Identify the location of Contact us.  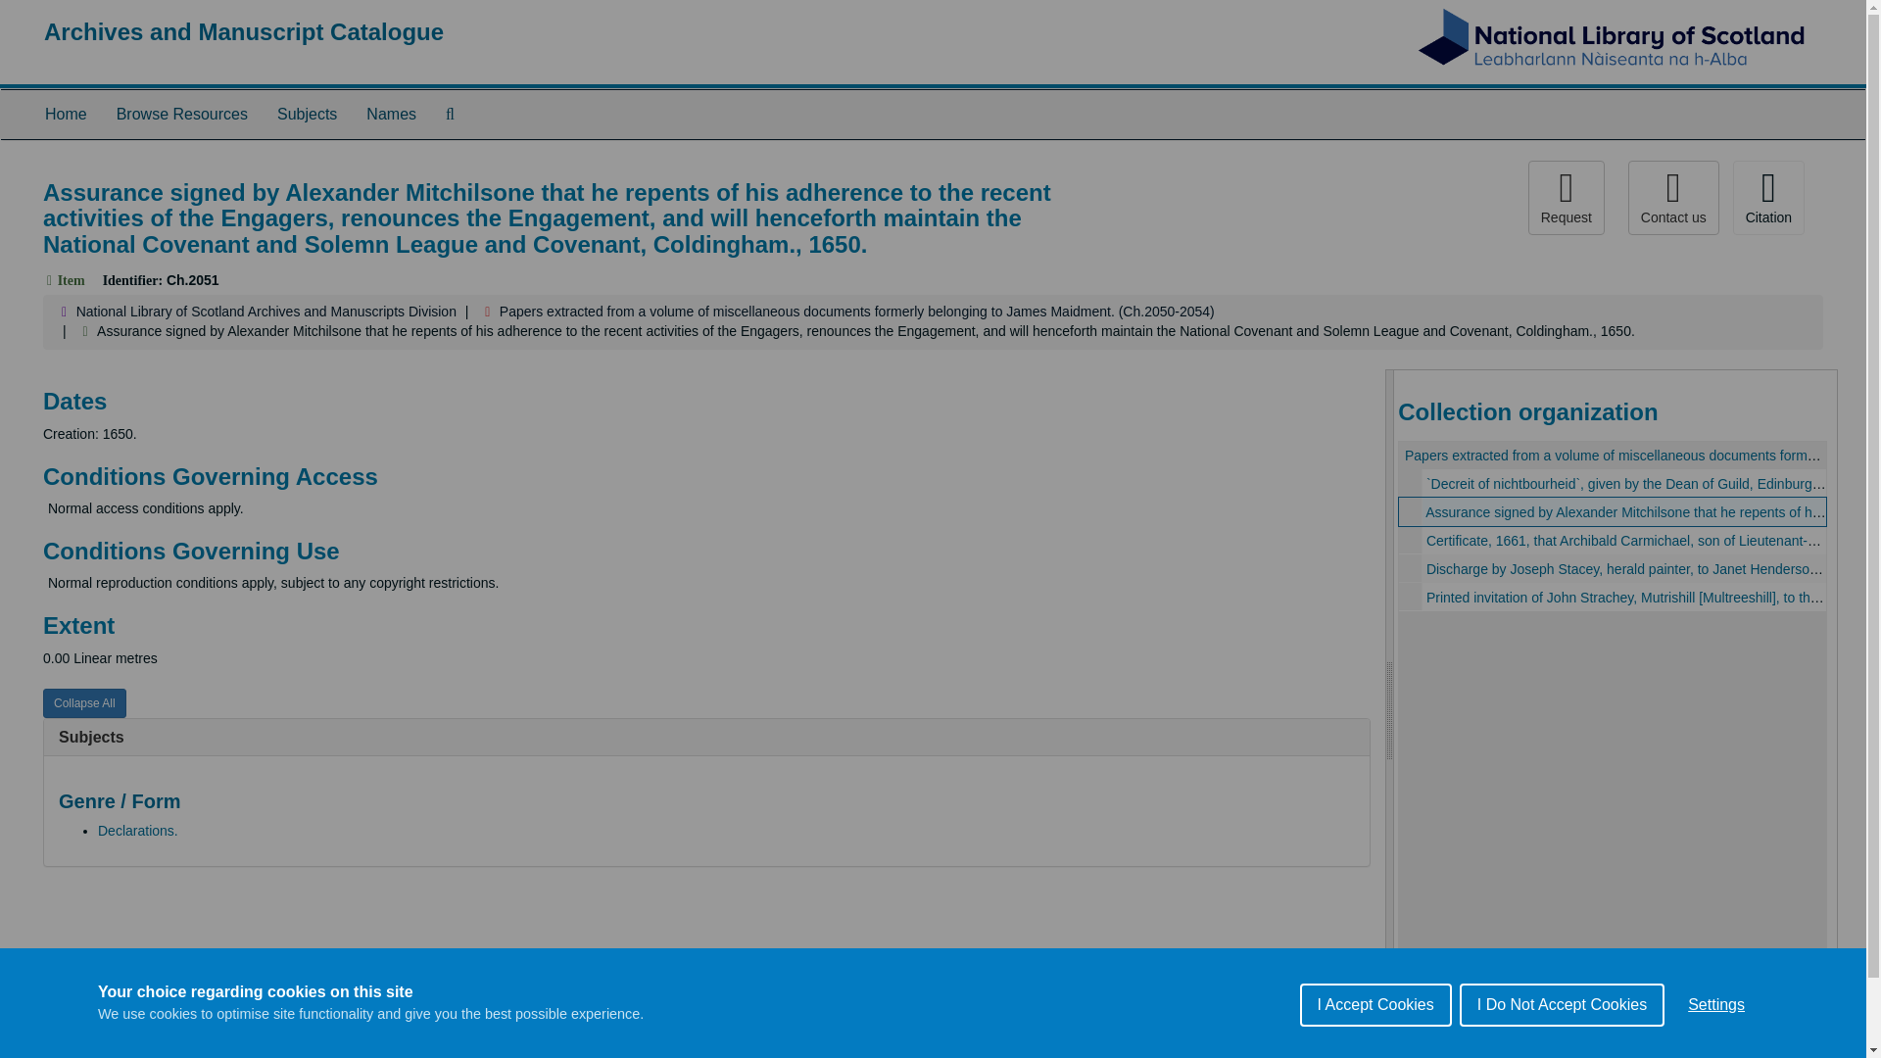
(1673, 198).